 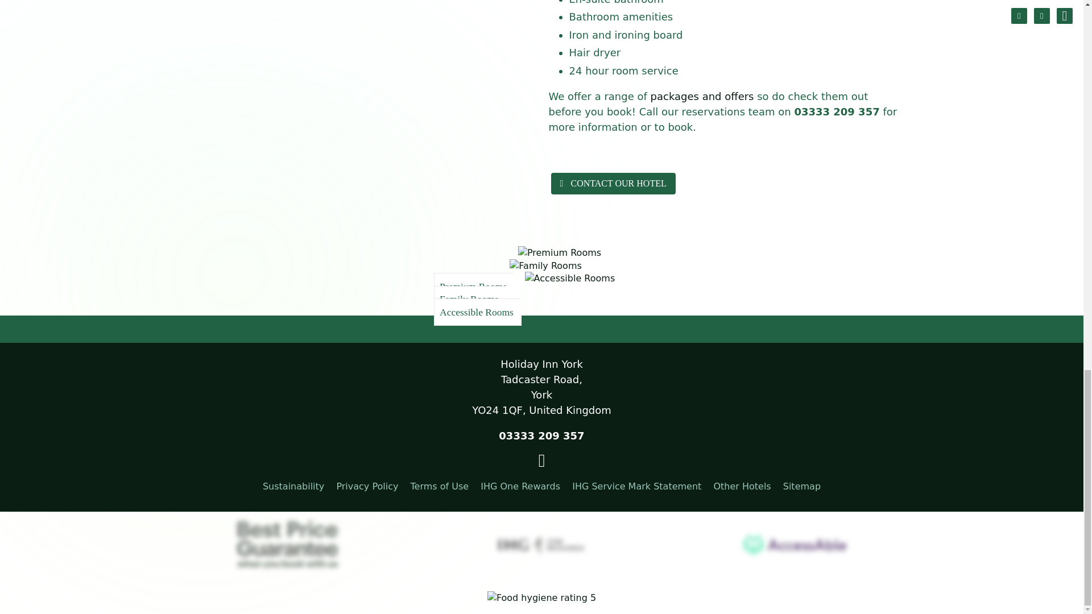 What do you see at coordinates (802, 486) in the screenshot?
I see `Sitemap` at bounding box center [802, 486].